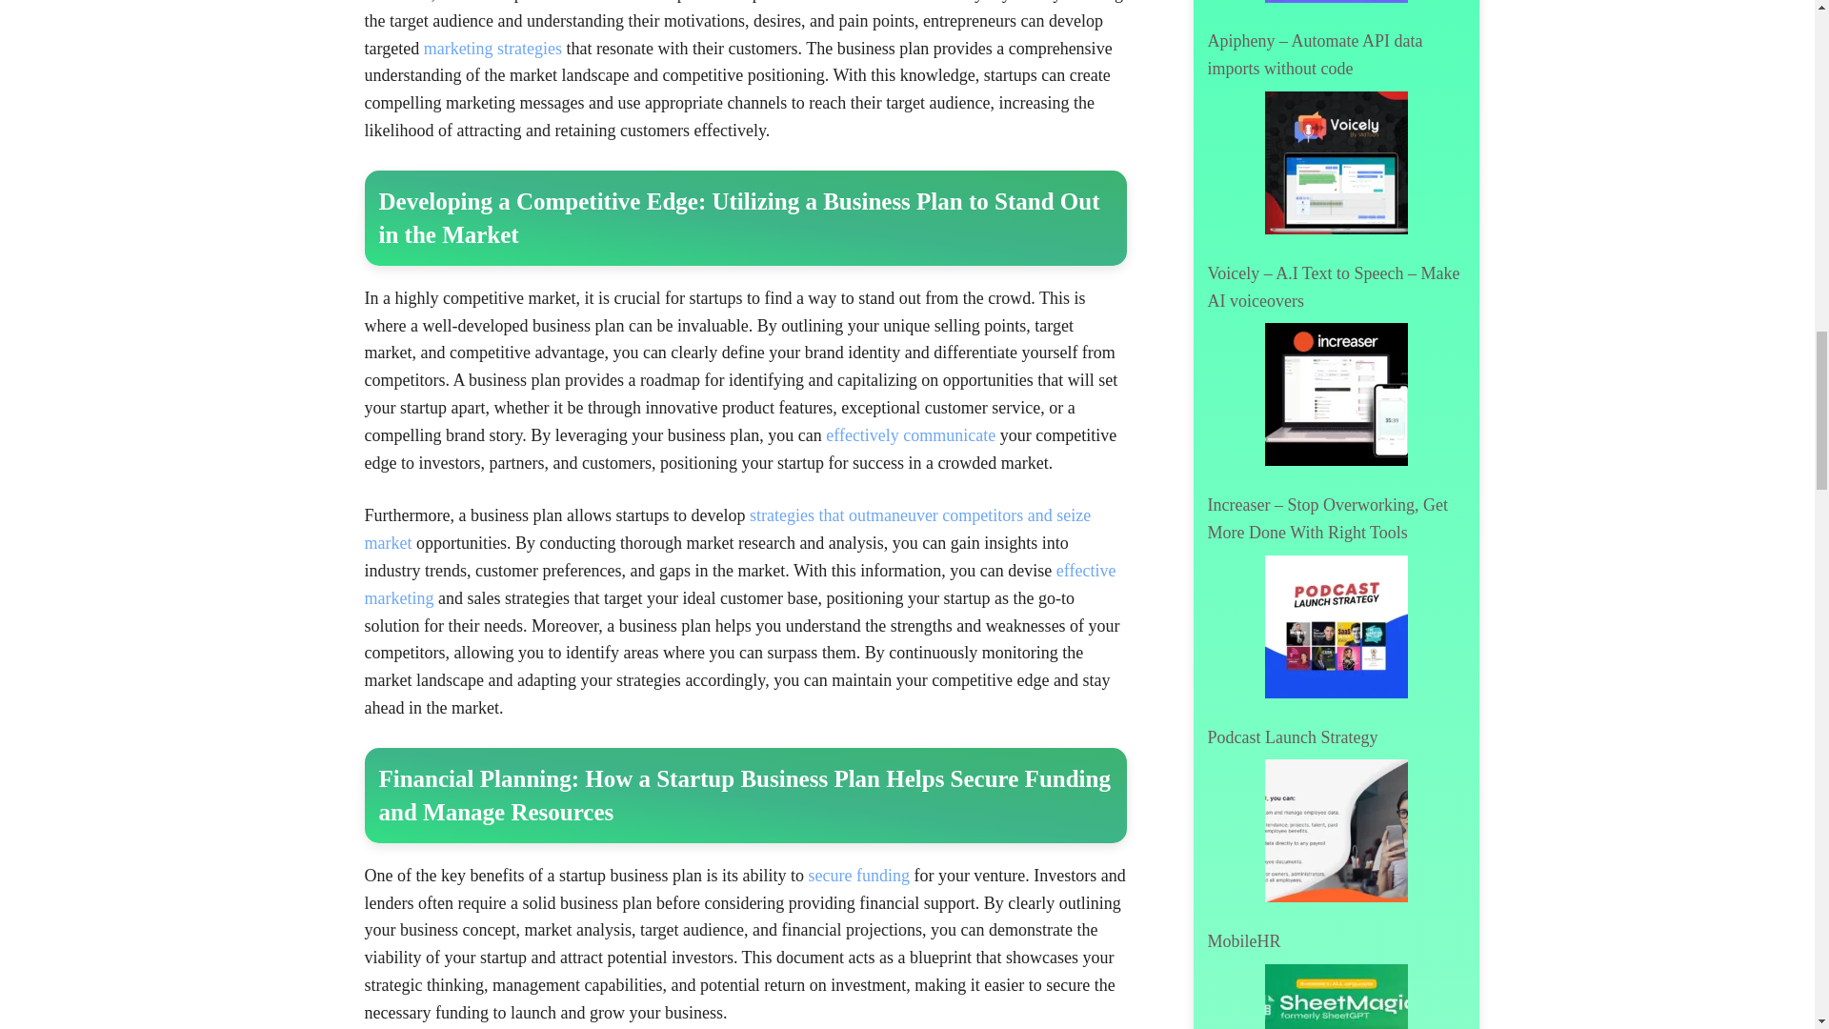 The width and height of the screenshot is (1829, 1029). What do you see at coordinates (727, 529) in the screenshot?
I see `strategies that outmaneuver competitors and seize market` at bounding box center [727, 529].